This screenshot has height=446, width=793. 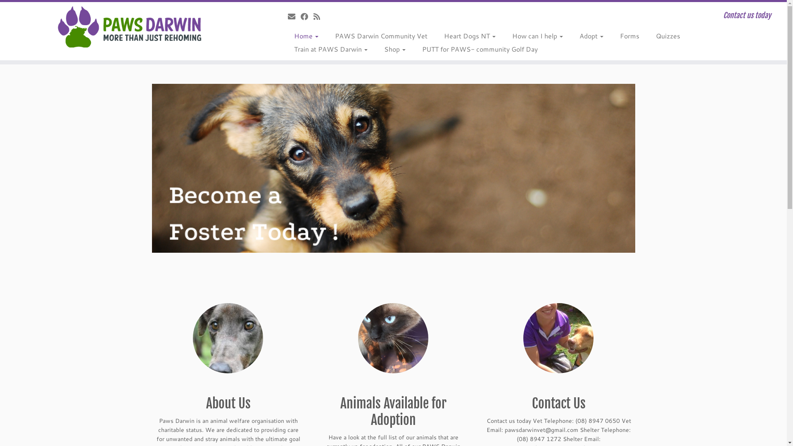 What do you see at coordinates (395, 49) in the screenshot?
I see `Shop` at bounding box center [395, 49].